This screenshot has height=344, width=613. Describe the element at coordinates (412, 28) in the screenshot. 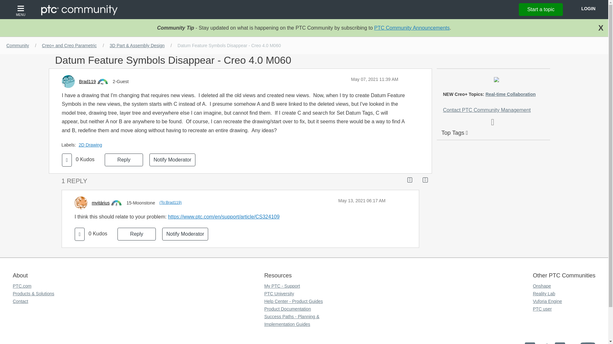

I see `PTC Community Announcements` at that location.